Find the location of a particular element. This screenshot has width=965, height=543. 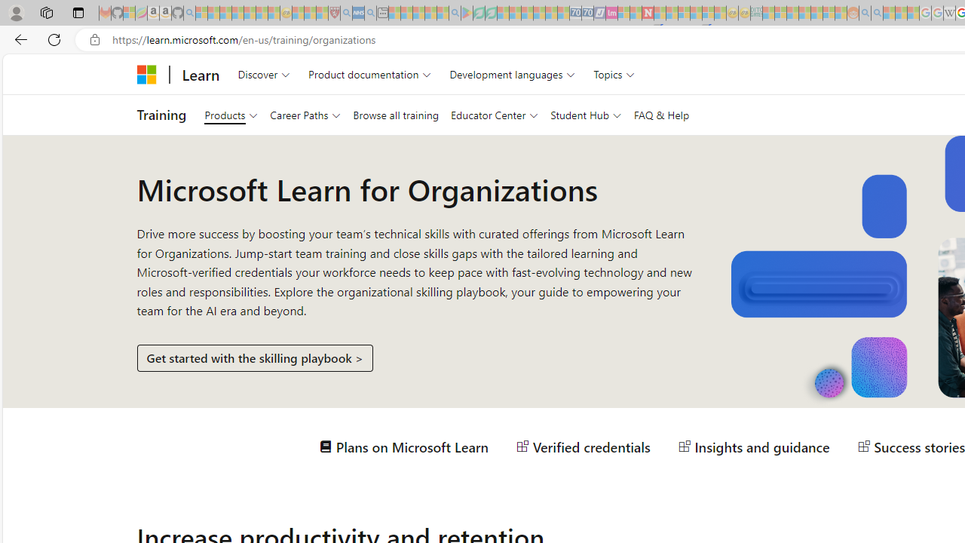

Local - MSN - Sleeping is located at coordinates (322, 14).